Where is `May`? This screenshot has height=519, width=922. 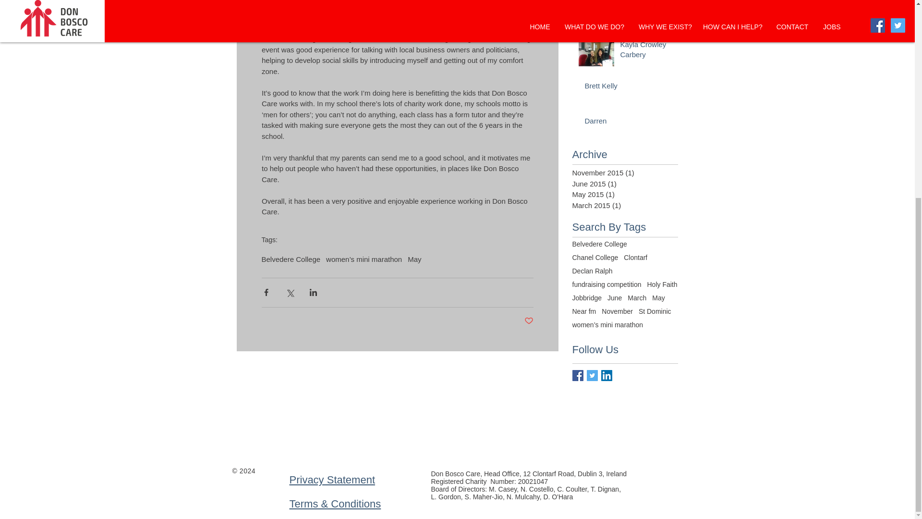
May is located at coordinates (414, 259).